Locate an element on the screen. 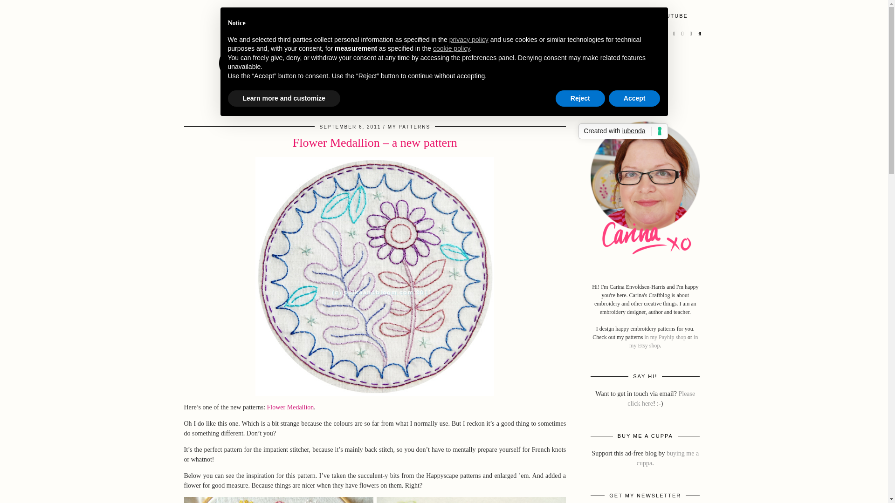 This screenshot has width=895, height=503. BUY EMBROIDERY PATTERNS is located at coordinates (491, 16).